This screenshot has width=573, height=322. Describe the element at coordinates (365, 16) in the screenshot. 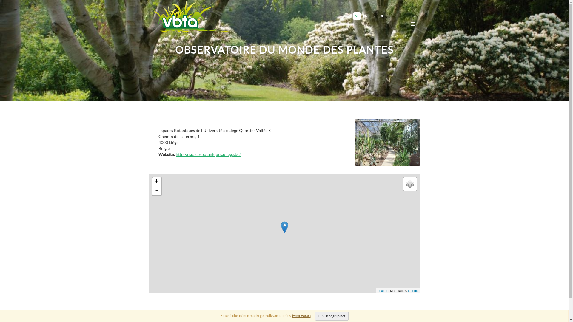

I see `EN` at that location.